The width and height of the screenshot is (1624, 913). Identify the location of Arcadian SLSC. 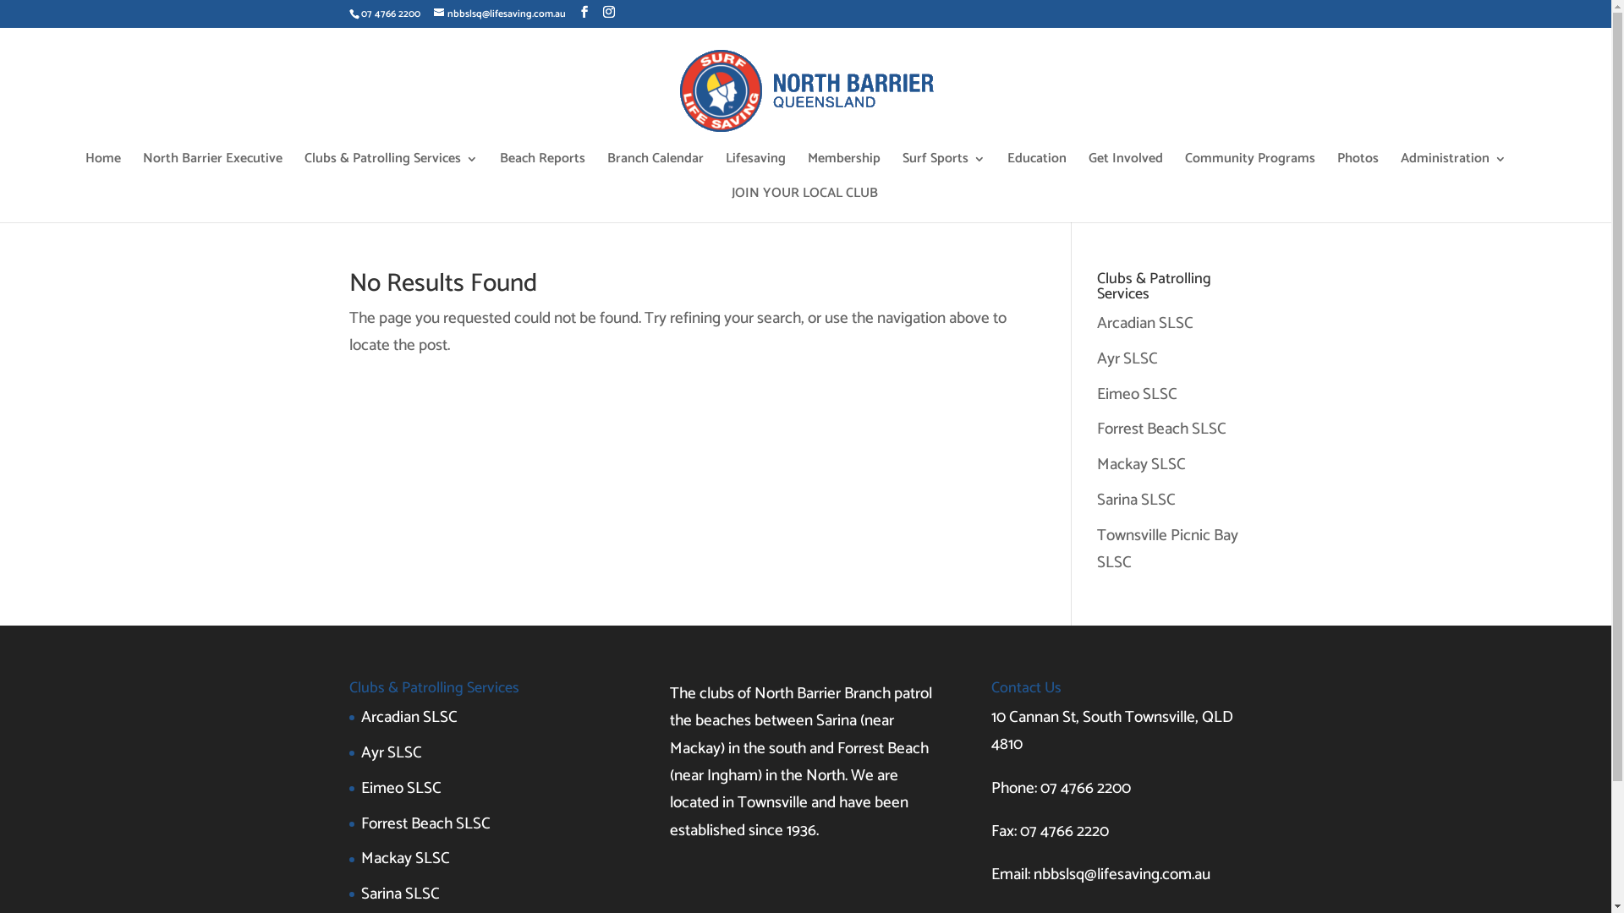
(409, 717).